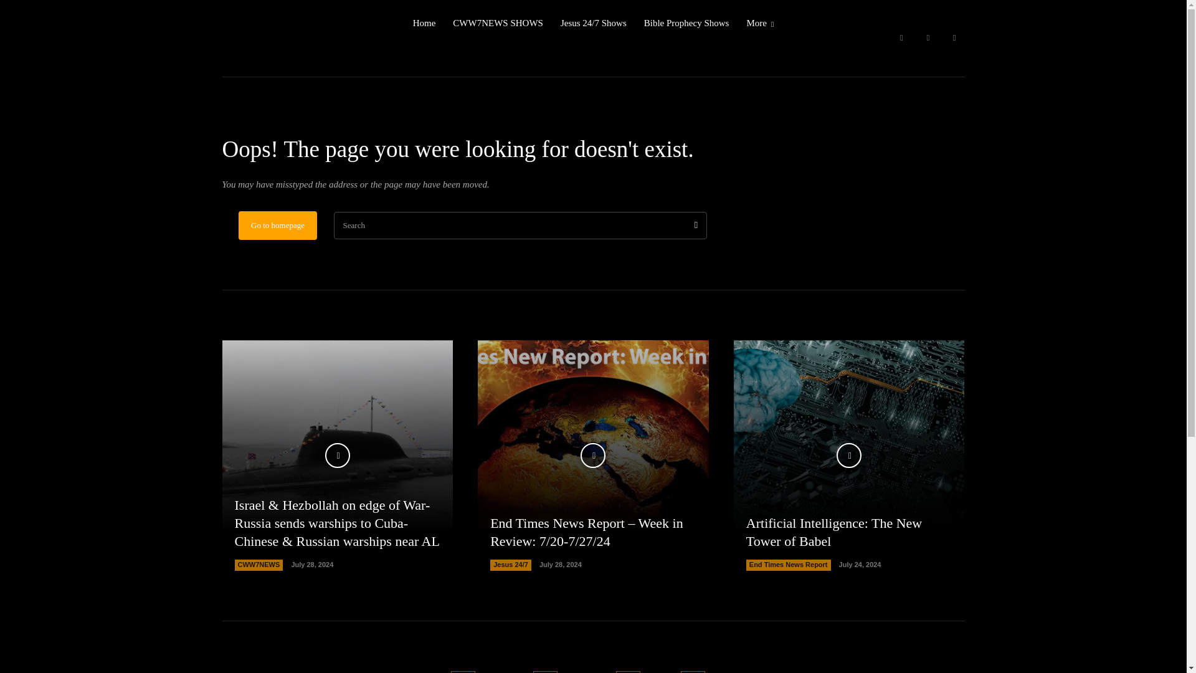 The width and height of the screenshot is (1196, 673). I want to click on Go to homepage, so click(277, 226).